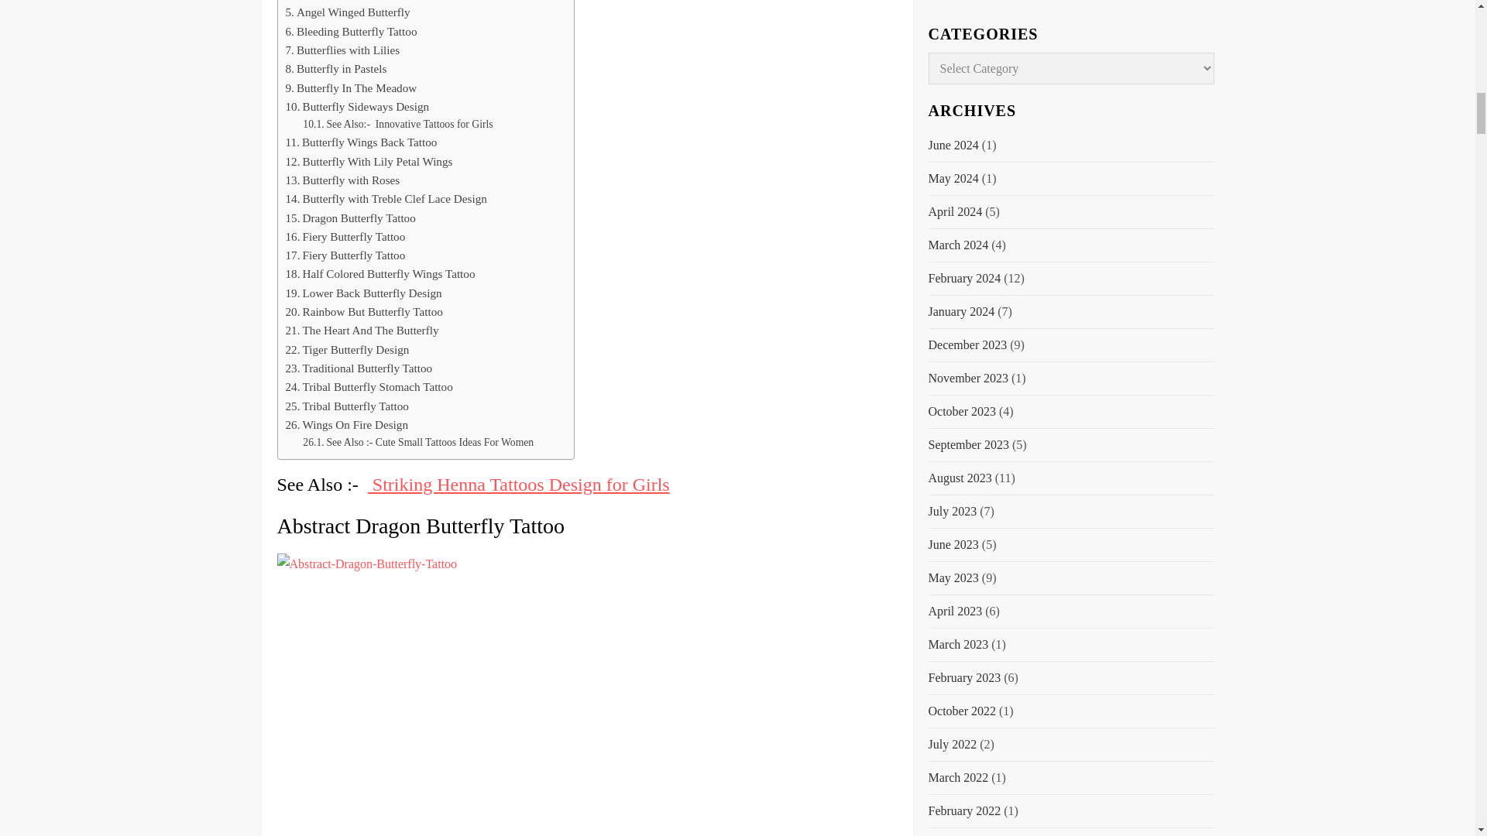 This screenshot has height=836, width=1487. I want to click on Butterfly With Lily Petal Wings, so click(369, 161).